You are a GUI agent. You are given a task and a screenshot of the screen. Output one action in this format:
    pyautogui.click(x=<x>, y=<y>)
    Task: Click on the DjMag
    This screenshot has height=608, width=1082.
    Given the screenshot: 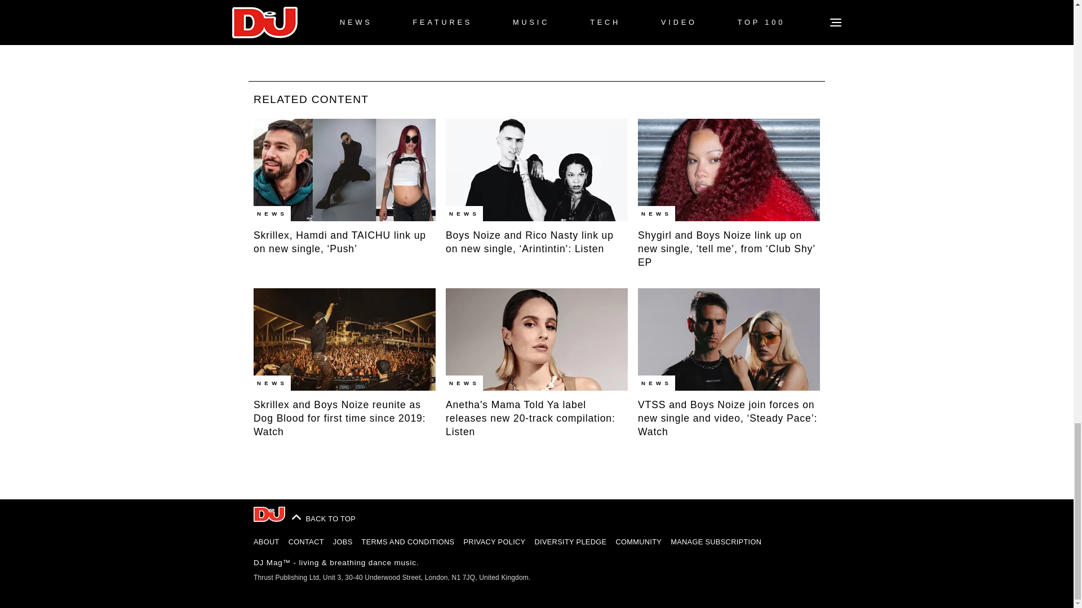 What is the action you would take?
    pyautogui.click(x=269, y=513)
    